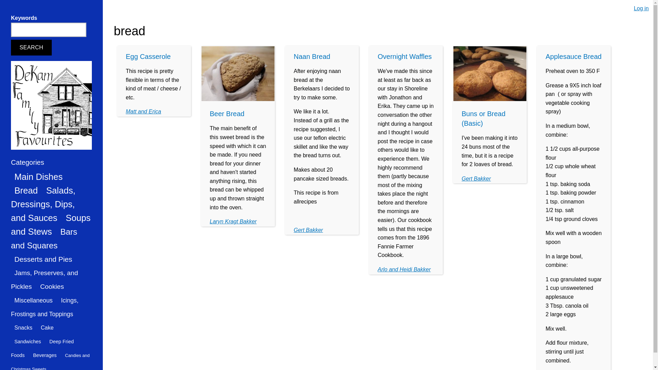 The image size is (658, 370). What do you see at coordinates (52, 286) in the screenshot?
I see `Cookies` at bounding box center [52, 286].